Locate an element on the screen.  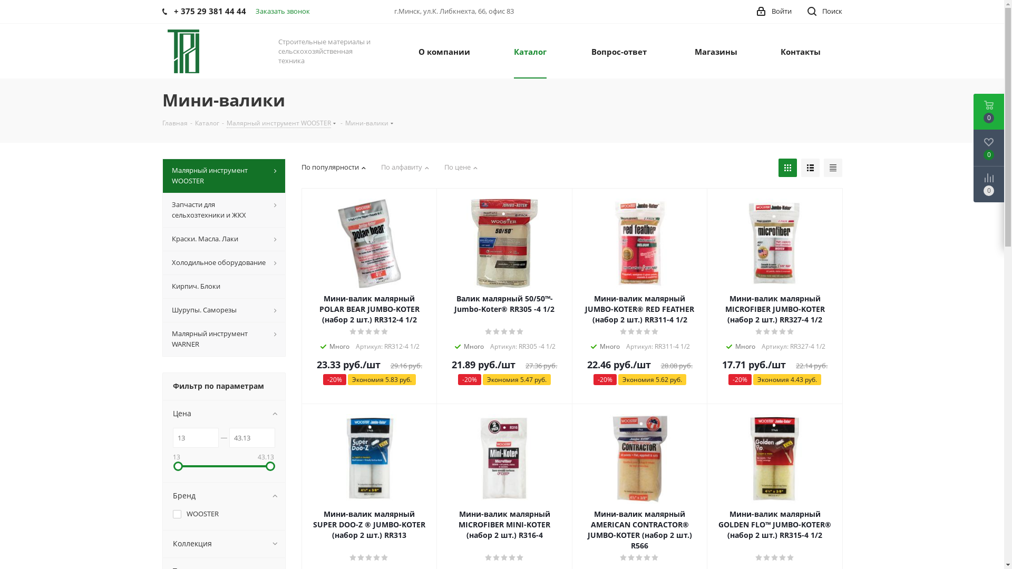
5 is located at coordinates (385, 332).